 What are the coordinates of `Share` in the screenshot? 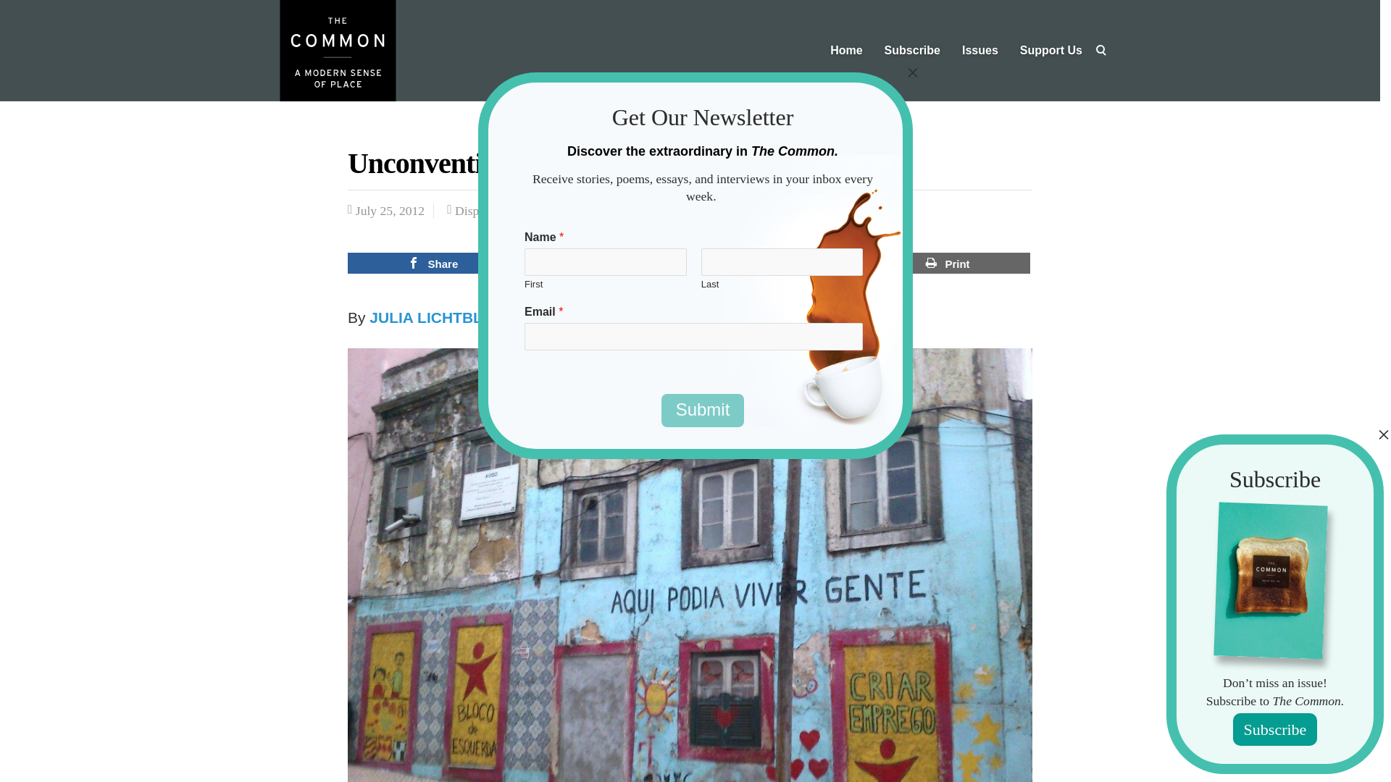 It's located at (433, 263).